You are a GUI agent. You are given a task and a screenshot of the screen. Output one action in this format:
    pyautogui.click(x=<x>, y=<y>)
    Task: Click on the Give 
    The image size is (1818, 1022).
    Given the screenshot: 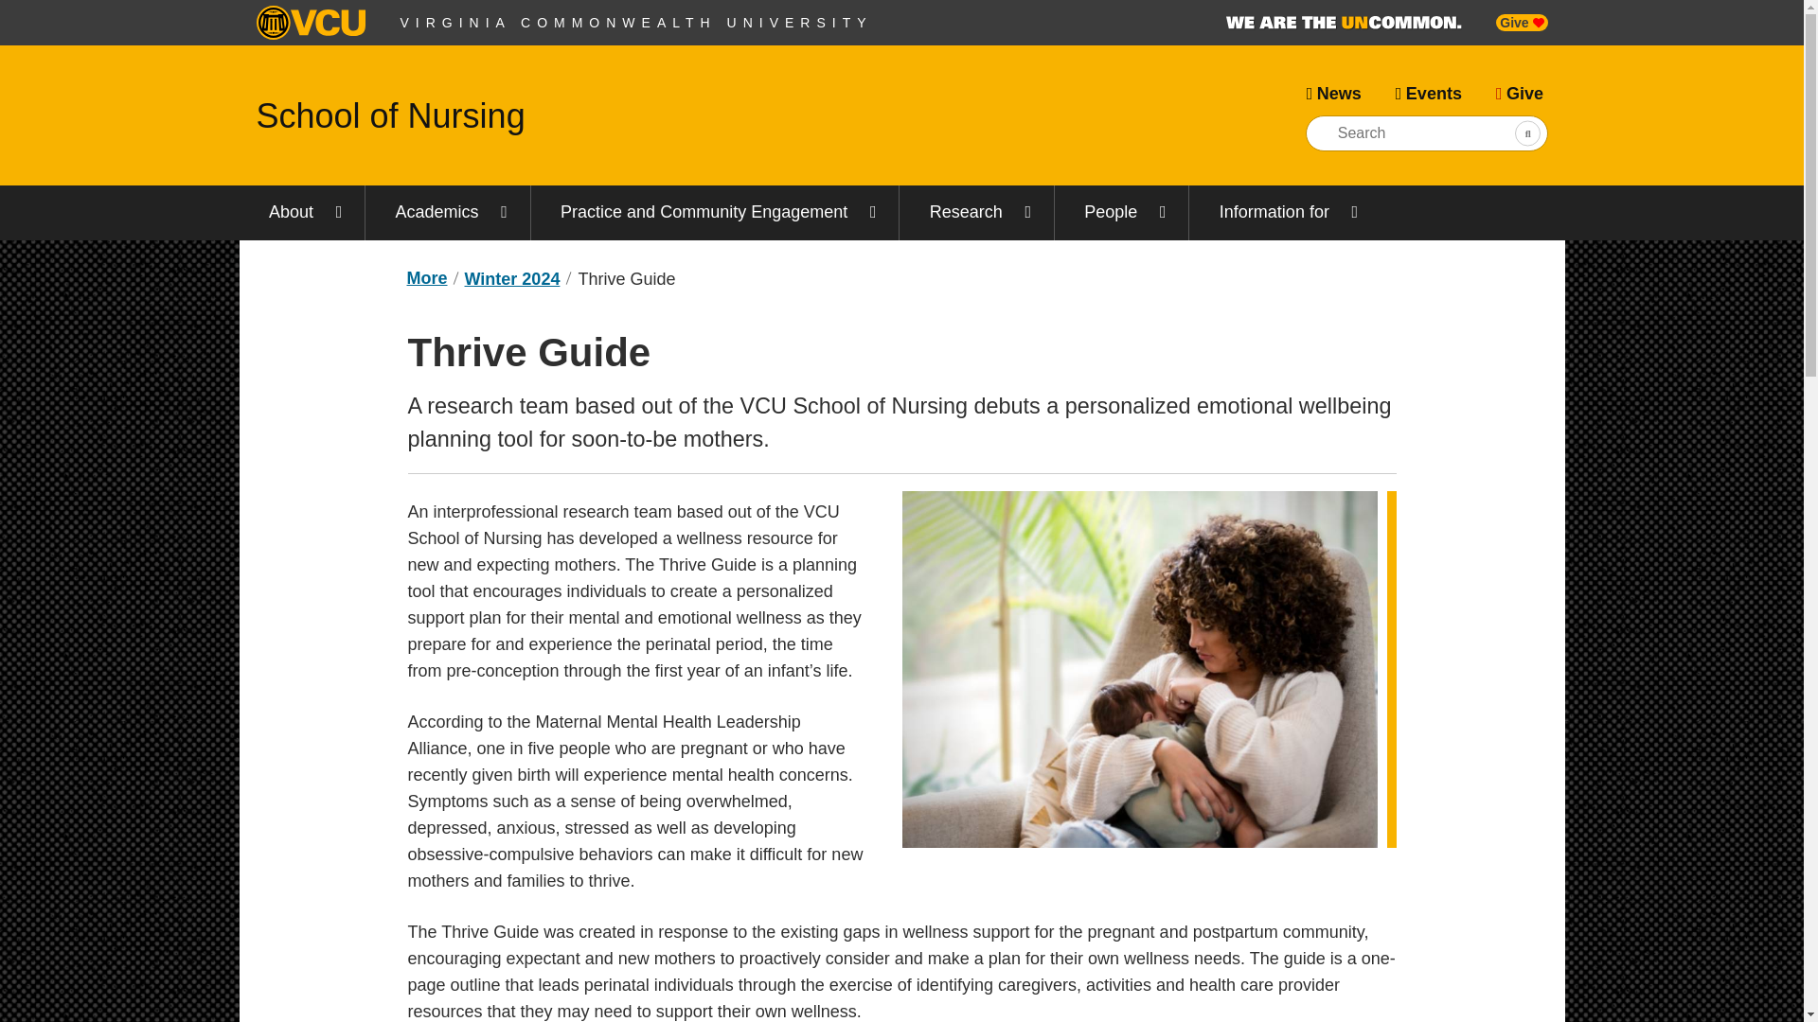 What is the action you would take?
    pyautogui.click(x=1521, y=23)
    